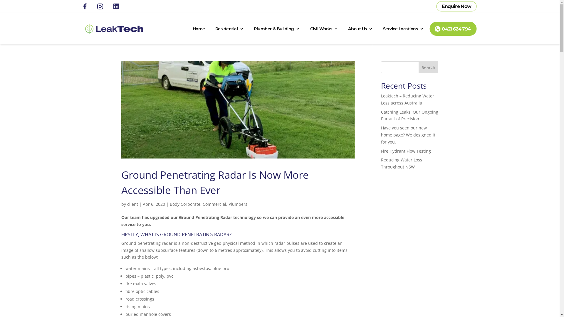 The image size is (564, 317). What do you see at coordinates (456, 6) in the screenshot?
I see `Enquire Now` at bounding box center [456, 6].